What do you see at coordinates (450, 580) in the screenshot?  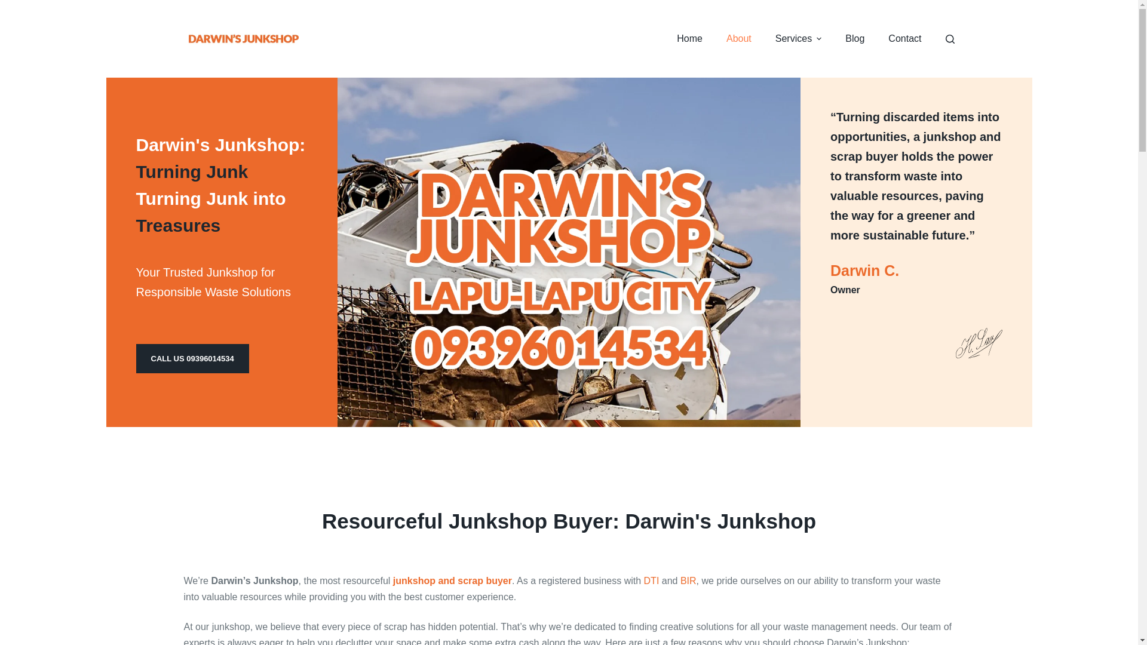 I see `junkshop and scrap buyer` at bounding box center [450, 580].